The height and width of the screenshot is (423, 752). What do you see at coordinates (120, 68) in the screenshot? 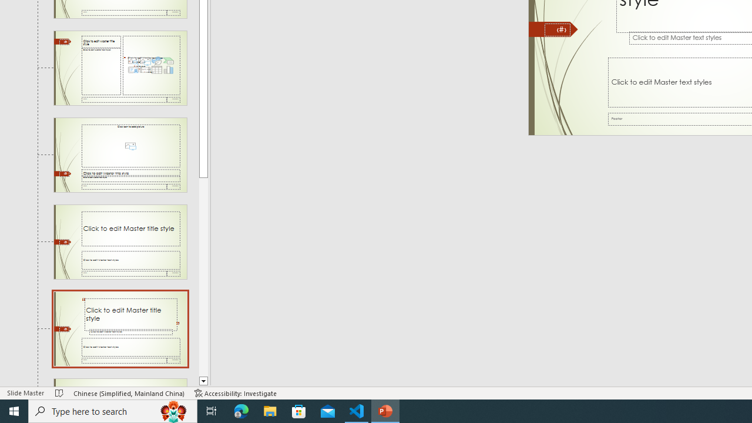
I see `Slide Content with Caption Layout: used by no slides` at bounding box center [120, 68].